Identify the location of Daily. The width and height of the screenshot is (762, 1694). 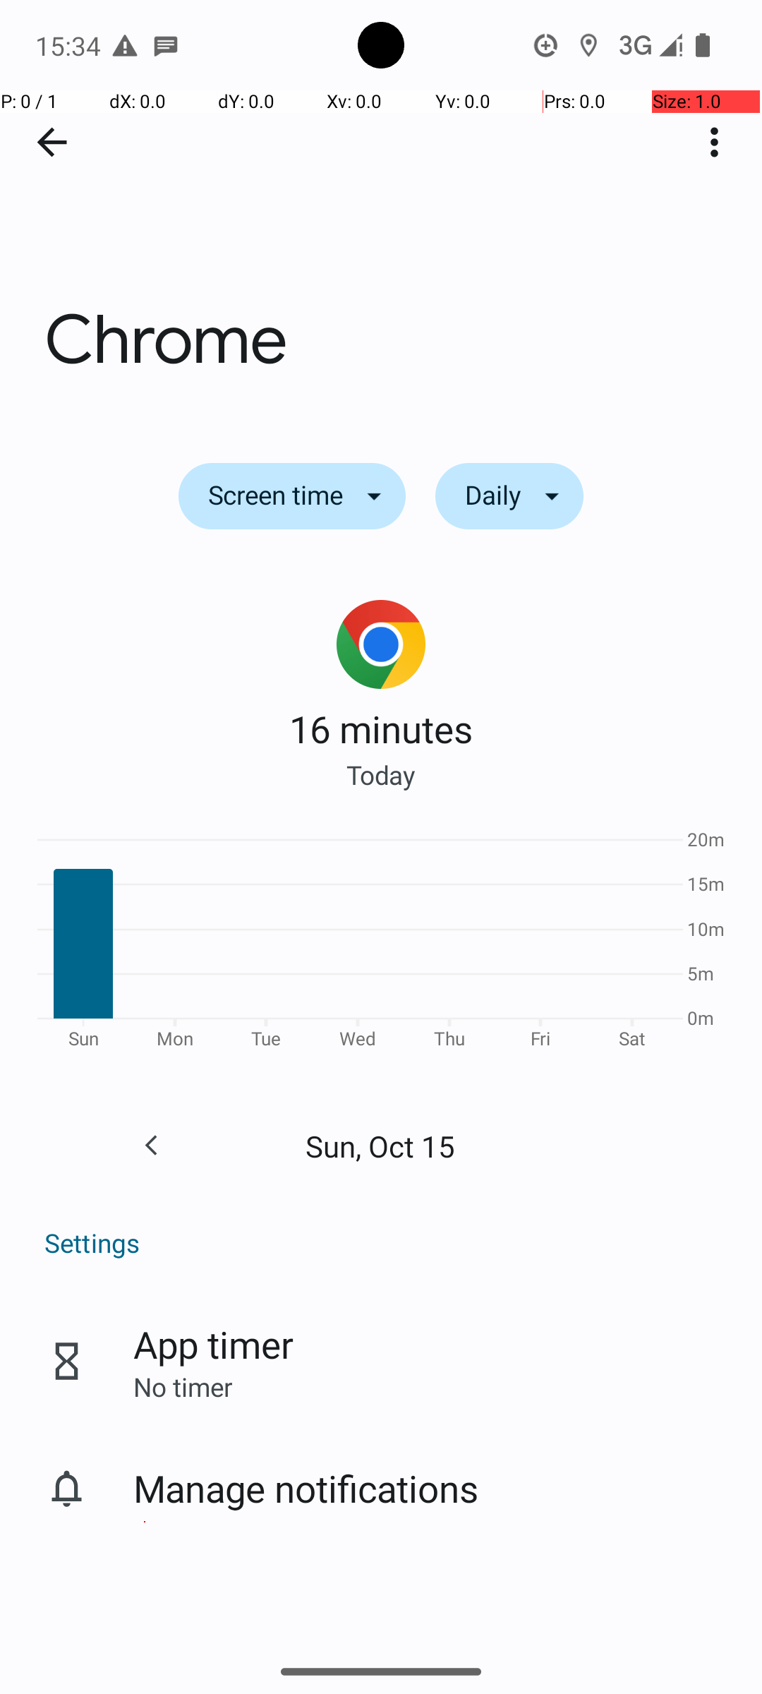
(509, 496).